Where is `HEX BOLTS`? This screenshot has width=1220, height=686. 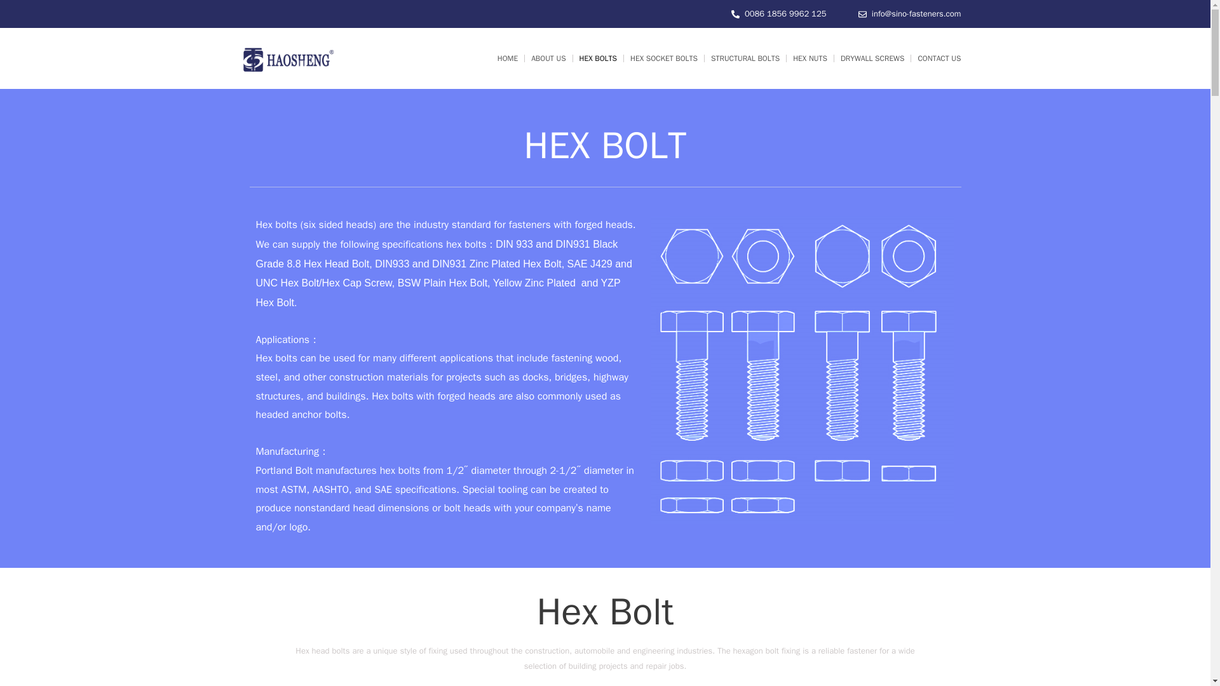
HEX BOLTS is located at coordinates (599, 58).